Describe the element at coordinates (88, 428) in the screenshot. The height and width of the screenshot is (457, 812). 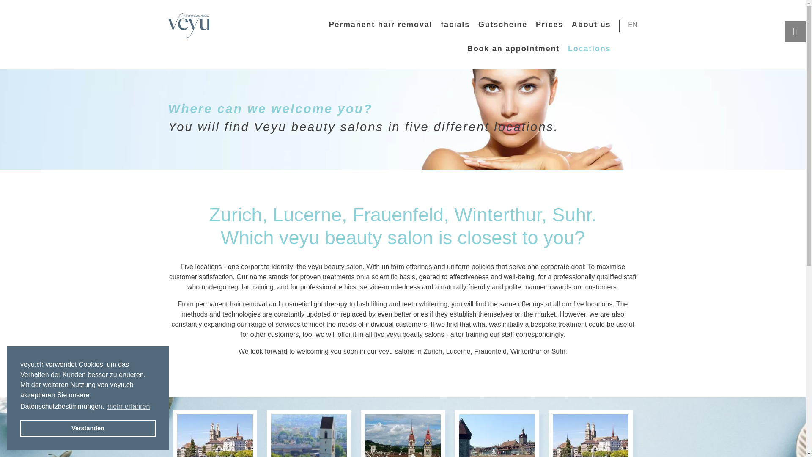
I see `Verstanden` at that location.